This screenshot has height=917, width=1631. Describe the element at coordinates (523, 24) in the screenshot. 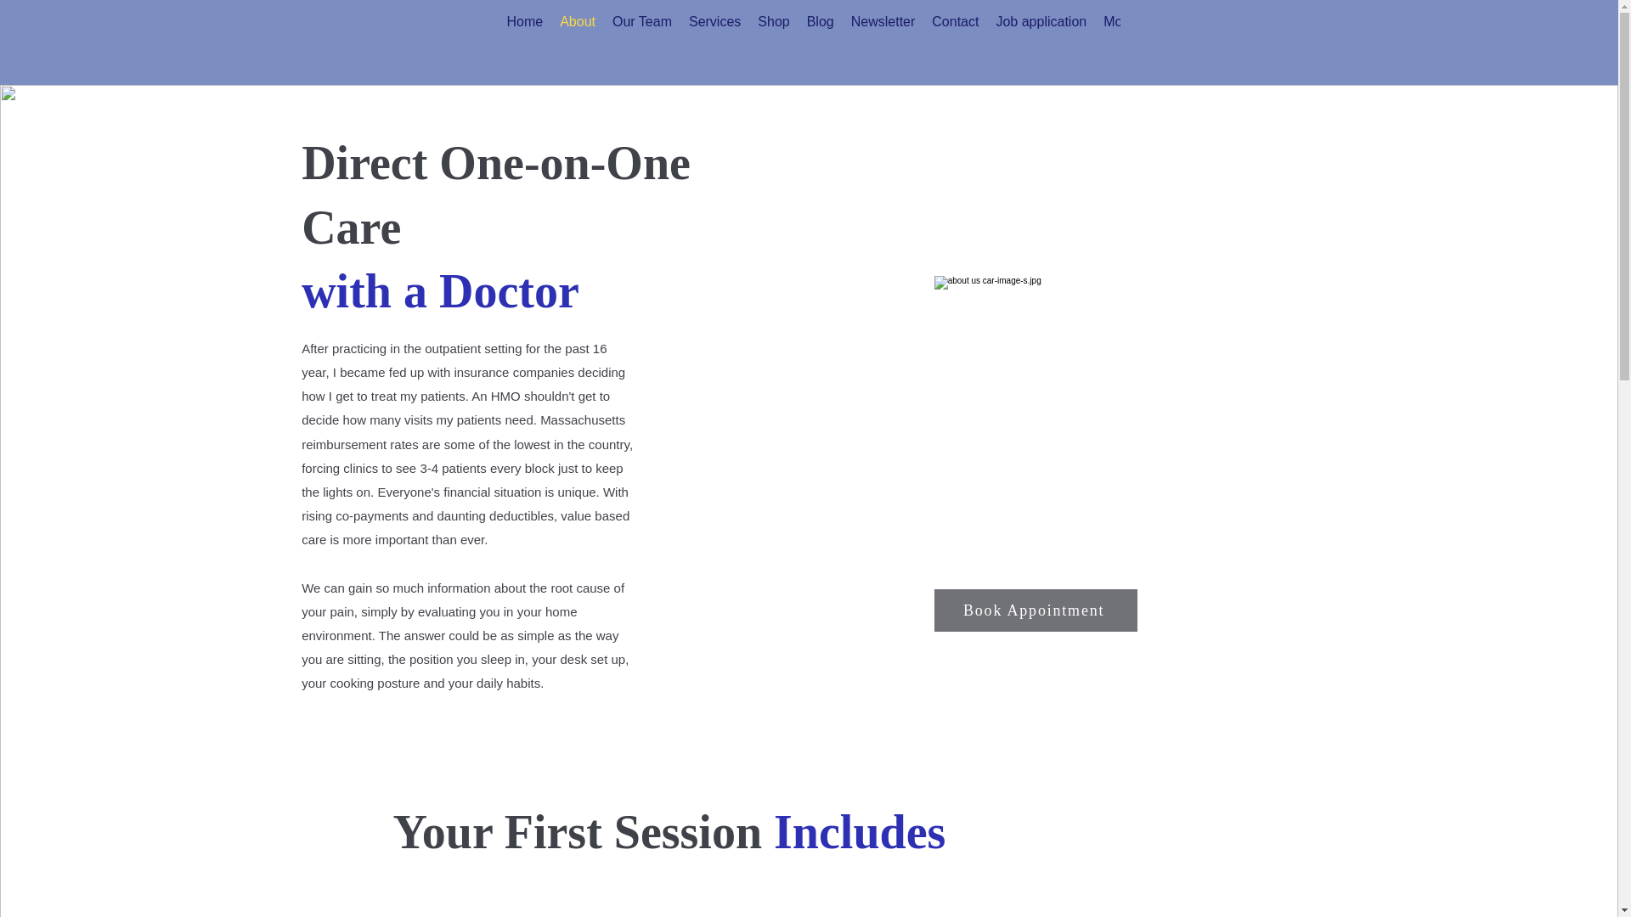

I see `Home` at that location.